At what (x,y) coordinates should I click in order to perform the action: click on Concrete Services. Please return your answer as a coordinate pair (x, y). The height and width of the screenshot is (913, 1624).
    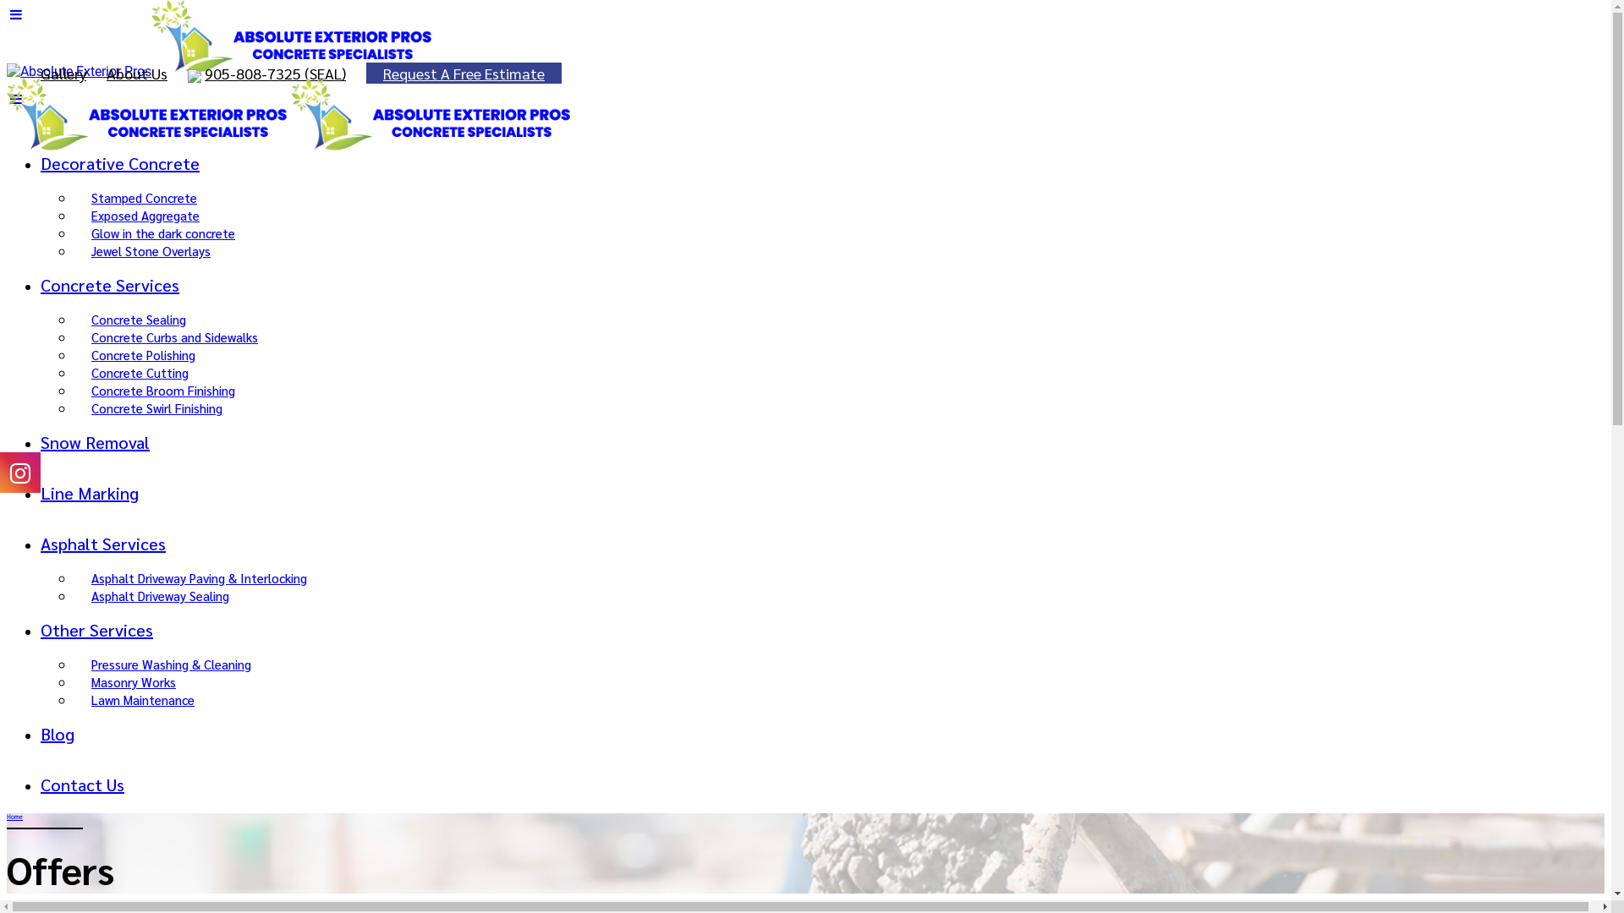
    Looking at the image, I should click on (110, 285).